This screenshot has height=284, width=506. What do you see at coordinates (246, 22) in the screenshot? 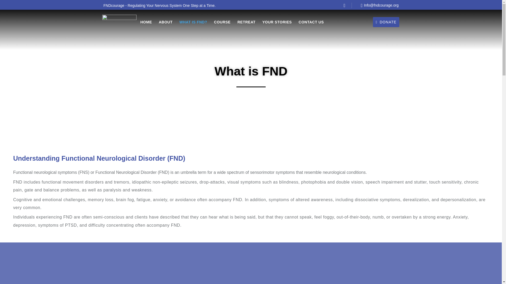
I see `RETREAT` at bounding box center [246, 22].